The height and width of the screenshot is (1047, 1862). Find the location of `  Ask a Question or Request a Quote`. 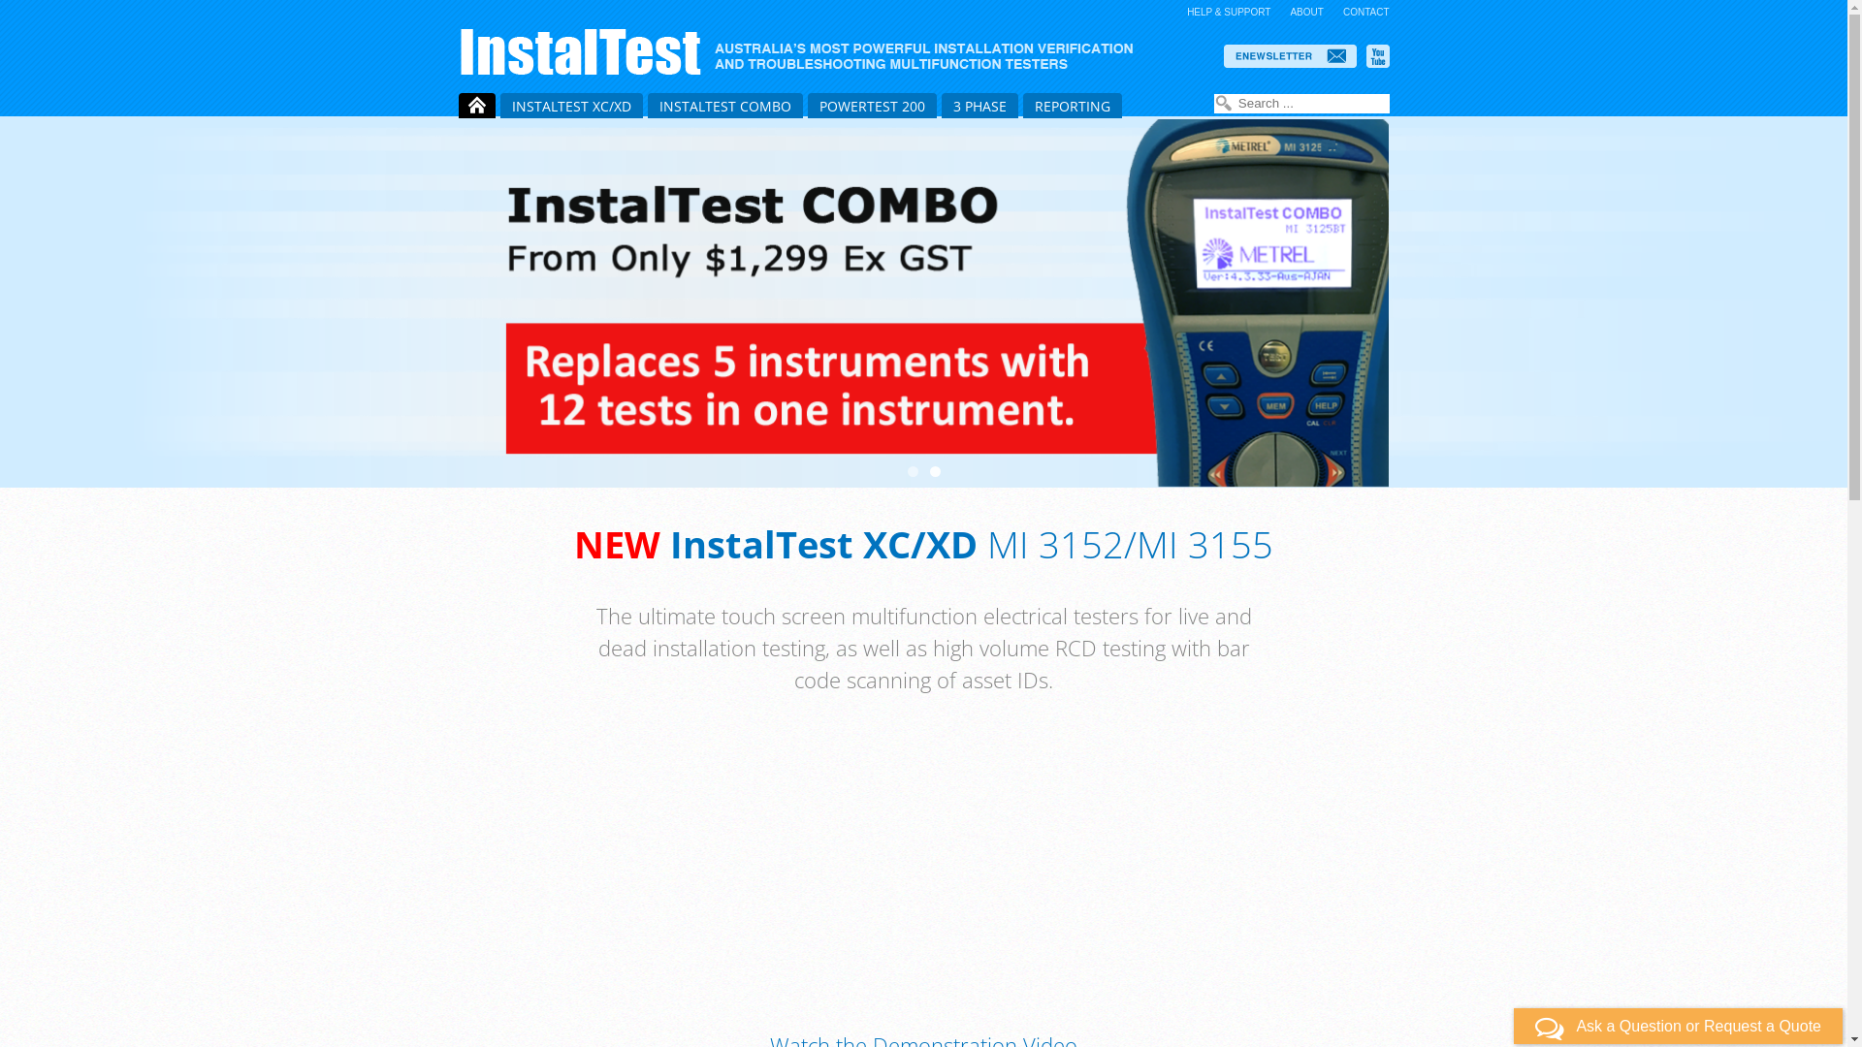

  Ask a Question or Request a Quote is located at coordinates (1678, 1026).